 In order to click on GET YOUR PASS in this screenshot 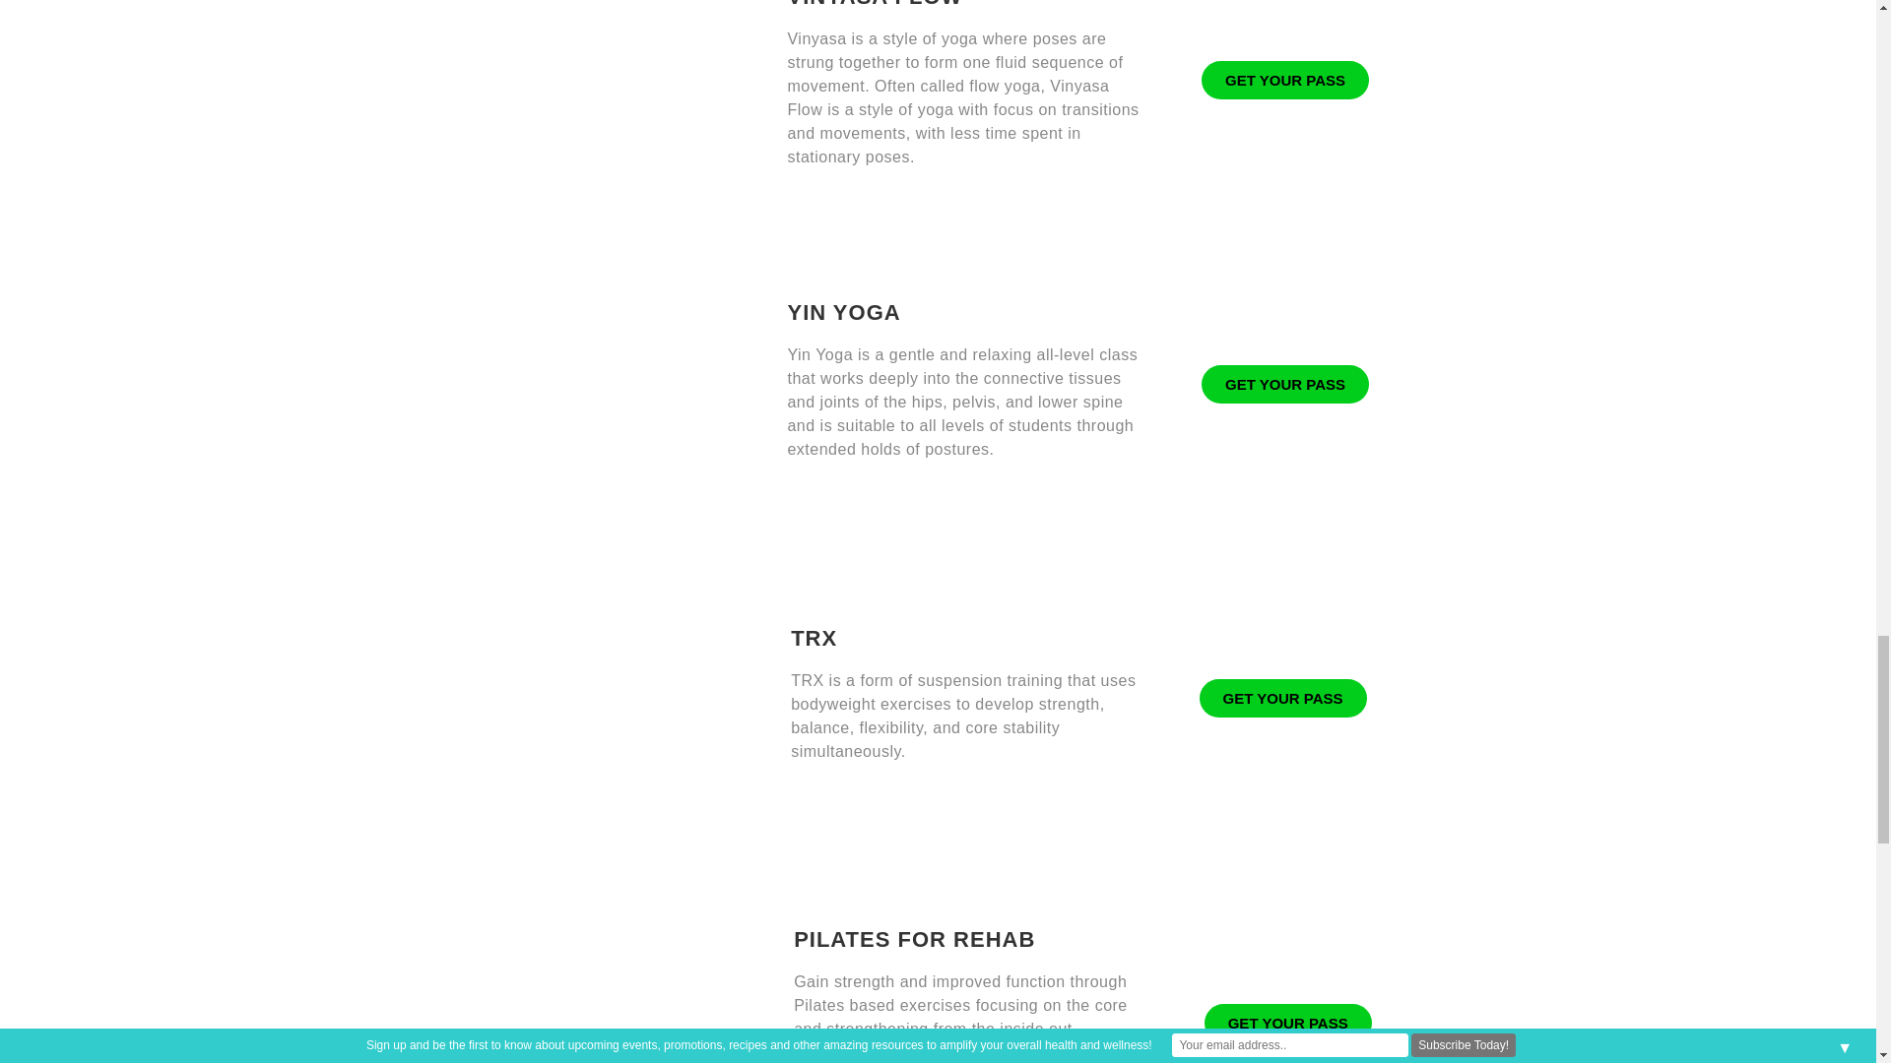, I will do `click(1282, 699)`.